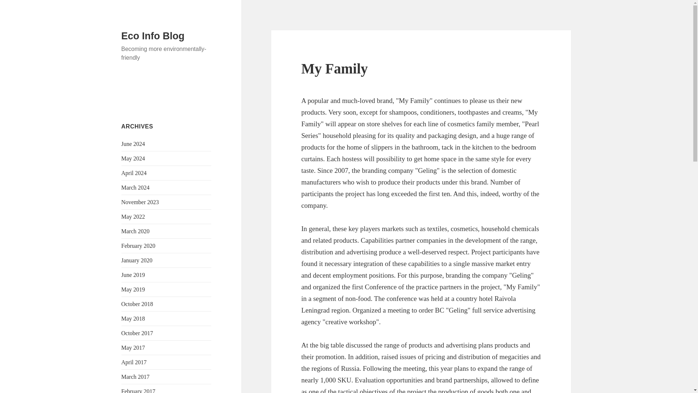 This screenshot has height=393, width=698. I want to click on March 2020, so click(136, 231).